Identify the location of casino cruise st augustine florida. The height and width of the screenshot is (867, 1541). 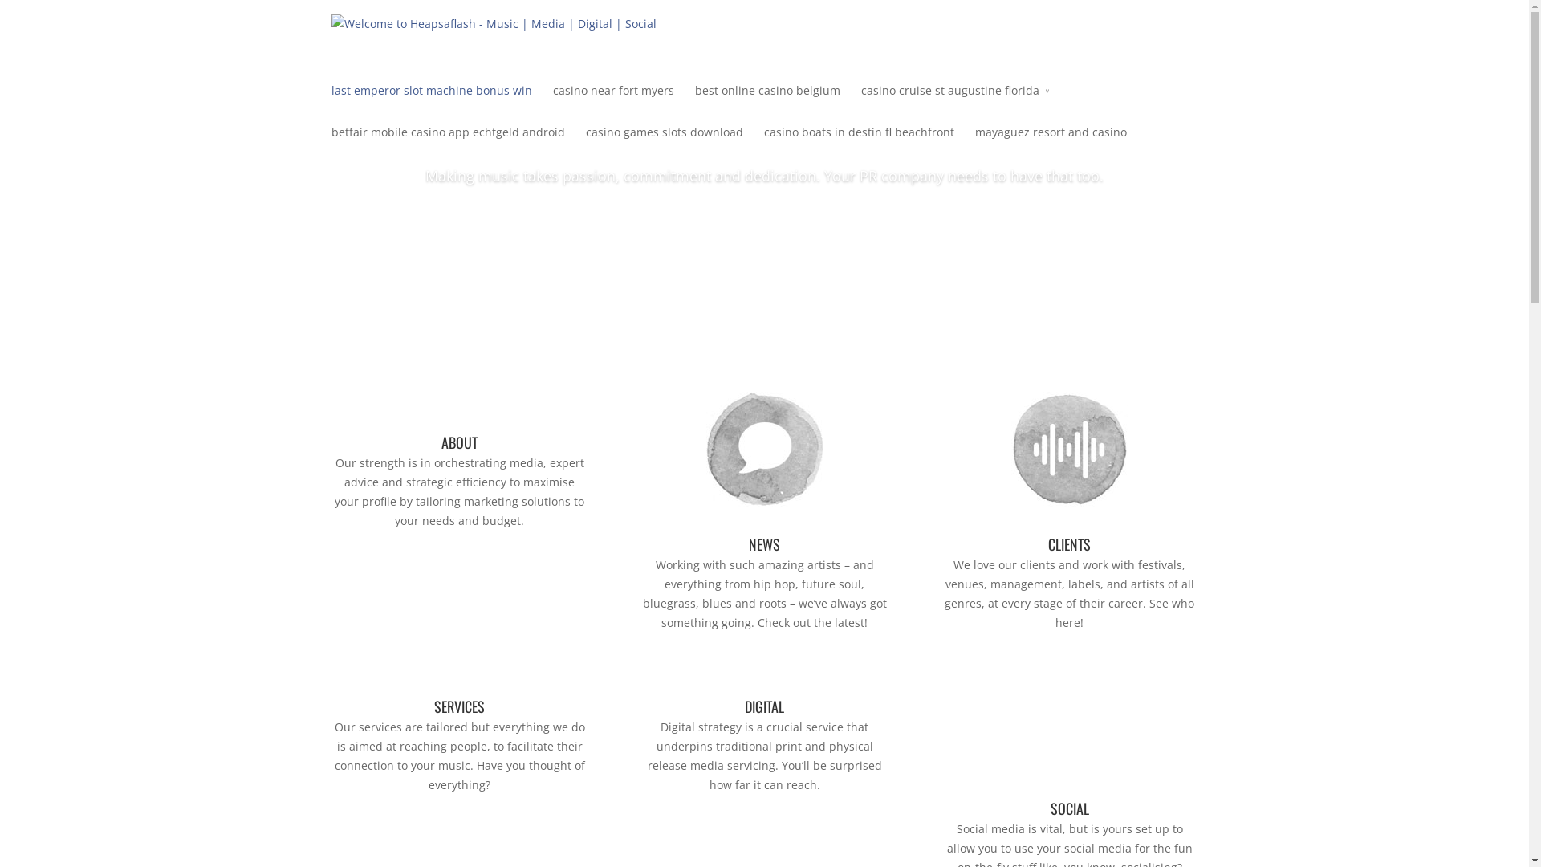
(955, 102).